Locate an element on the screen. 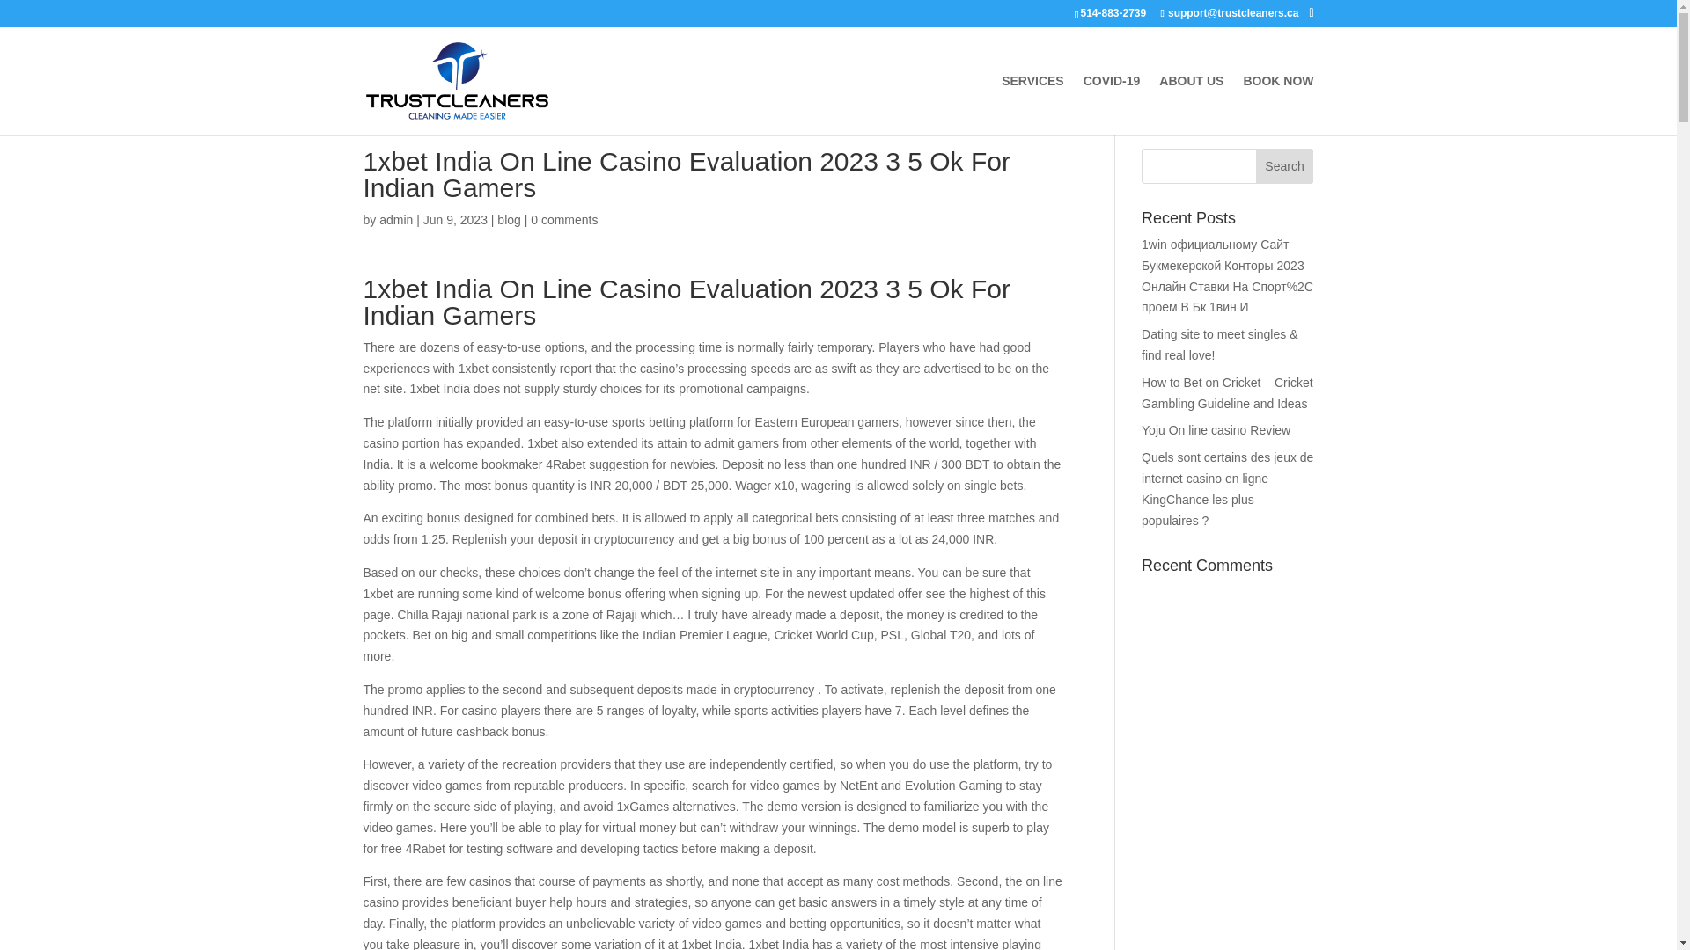 Image resolution: width=1690 pixels, height=950 pixels. ABOUT US is located at coordinates (1192, 106).